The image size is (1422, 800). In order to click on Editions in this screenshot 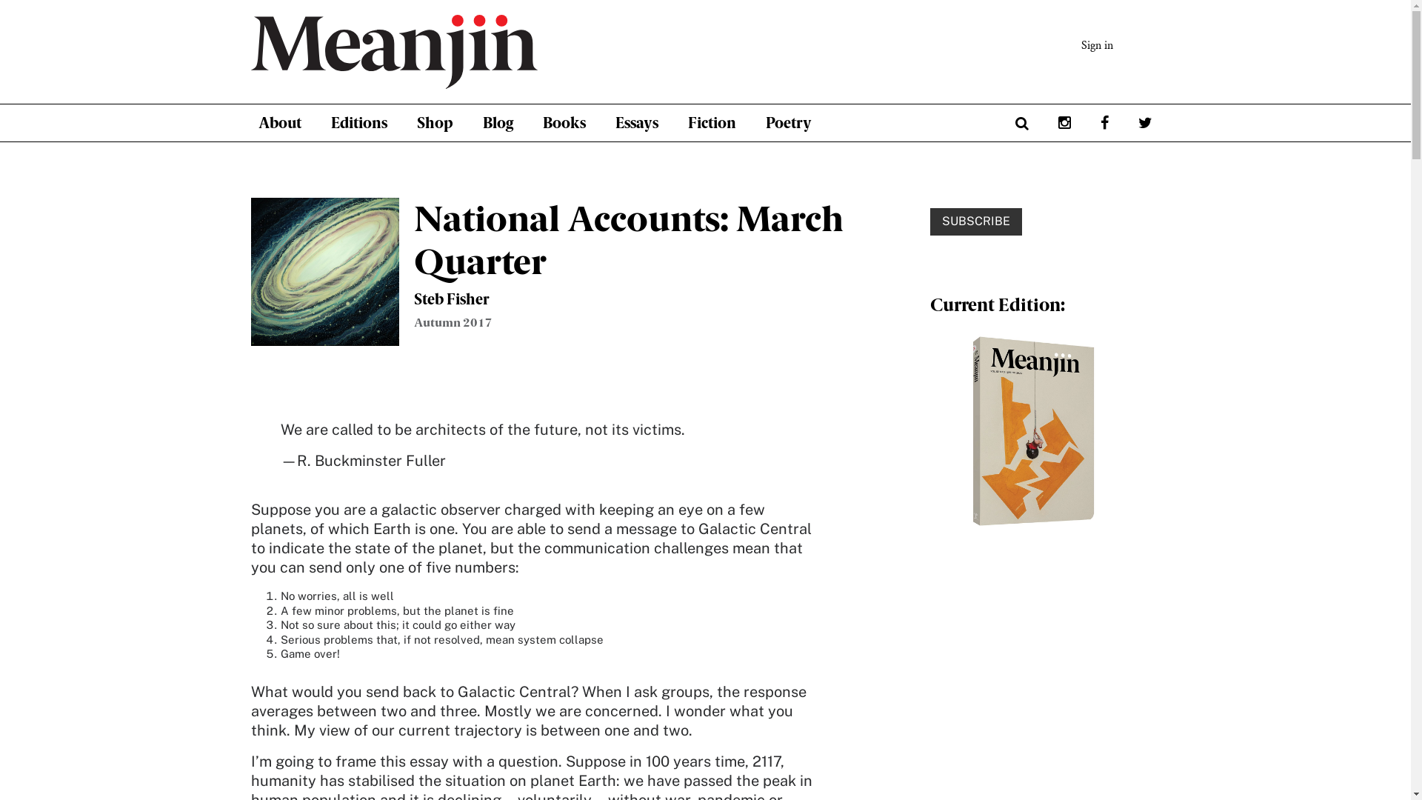, I will do `click(359, 123)`.